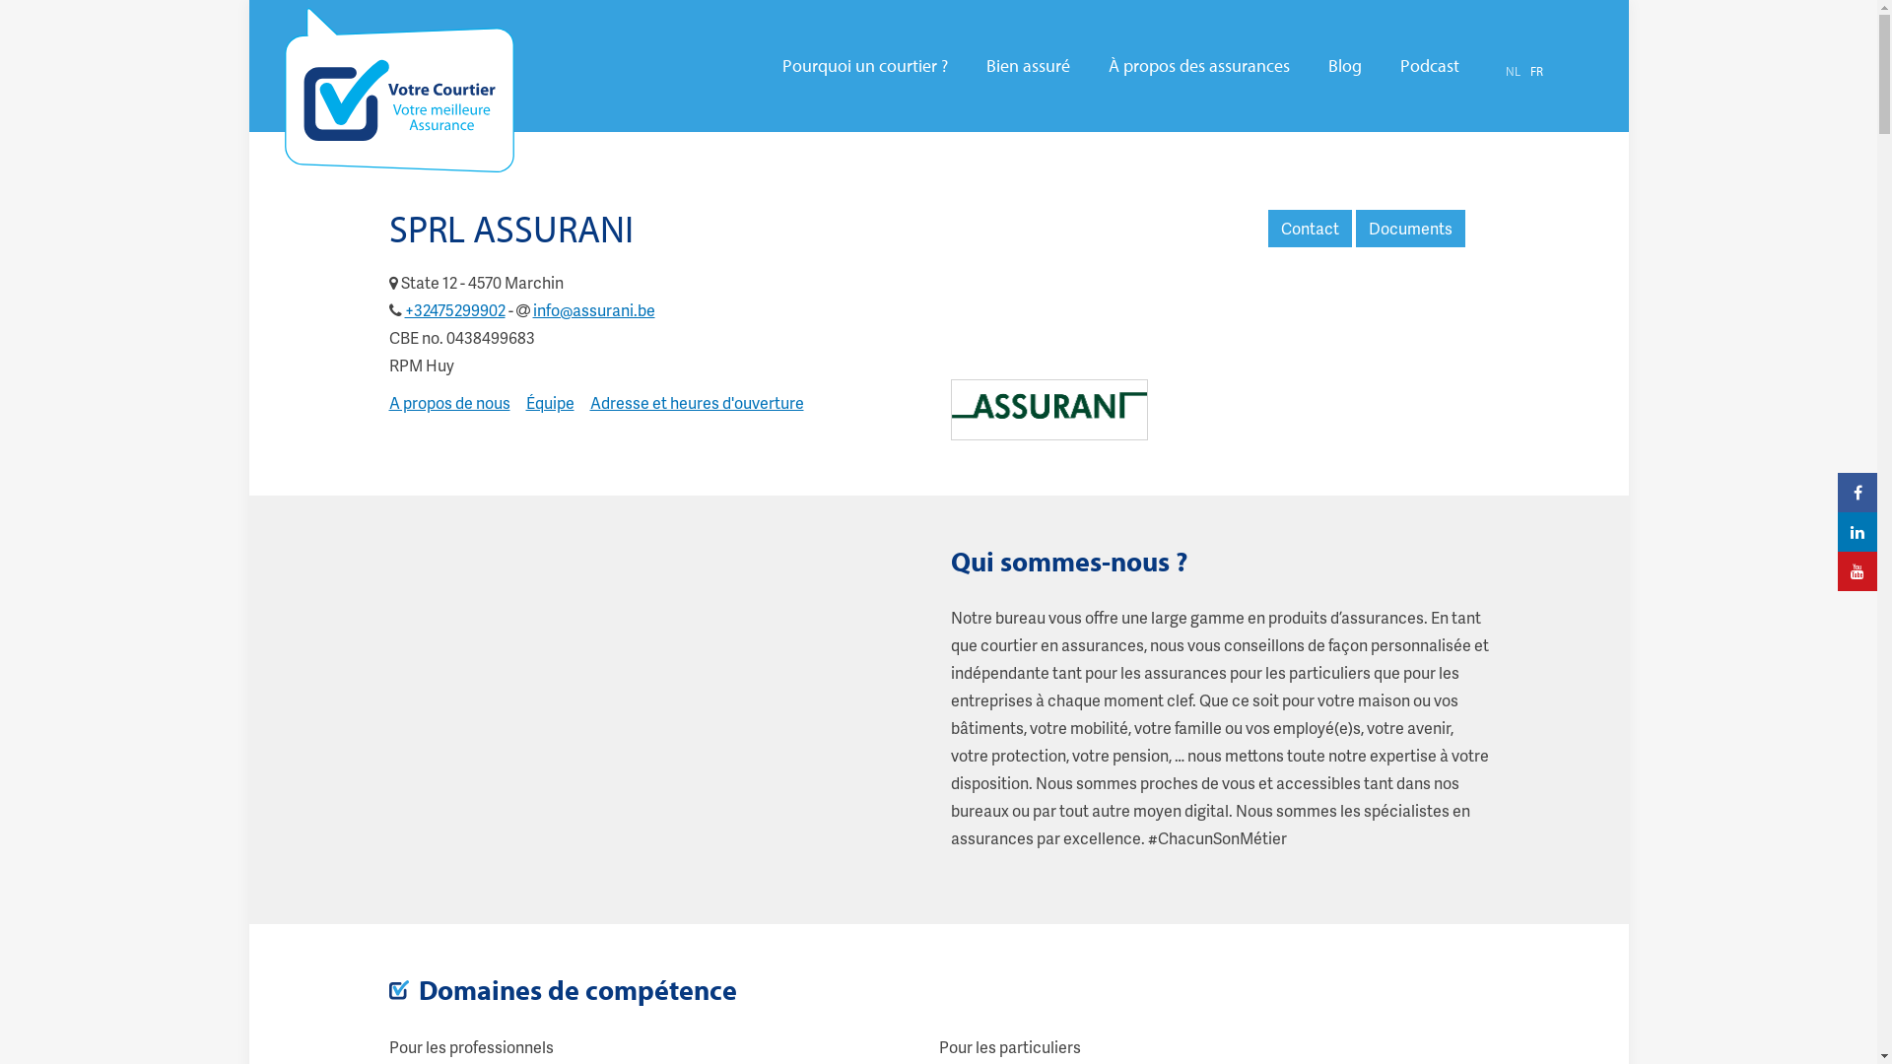  I want to click on Podcast, so click(1429, 66).